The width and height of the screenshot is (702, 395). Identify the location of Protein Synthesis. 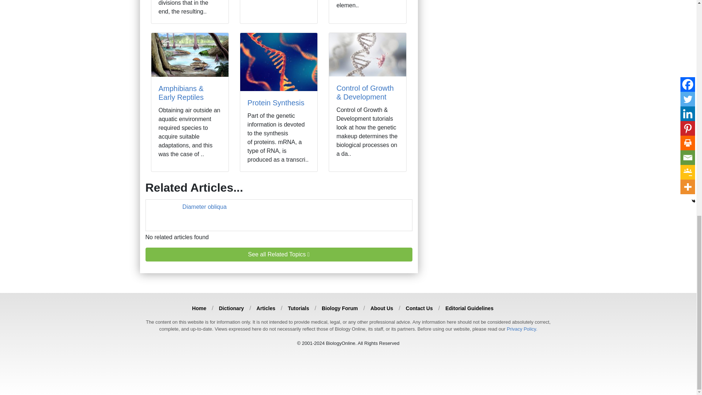
(276, 102).